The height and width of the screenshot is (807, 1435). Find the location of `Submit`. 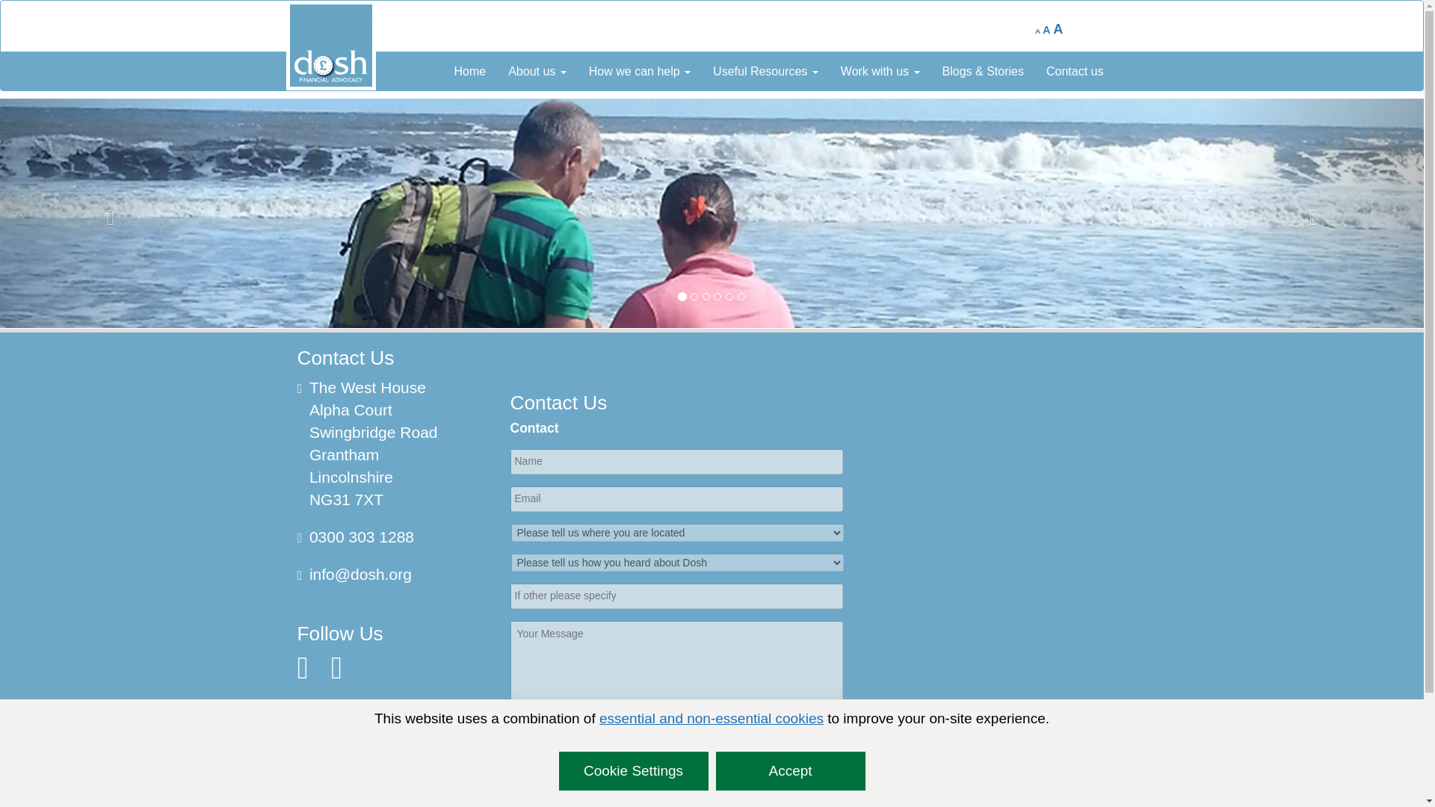

Submit is located at coordinates (676, 770).